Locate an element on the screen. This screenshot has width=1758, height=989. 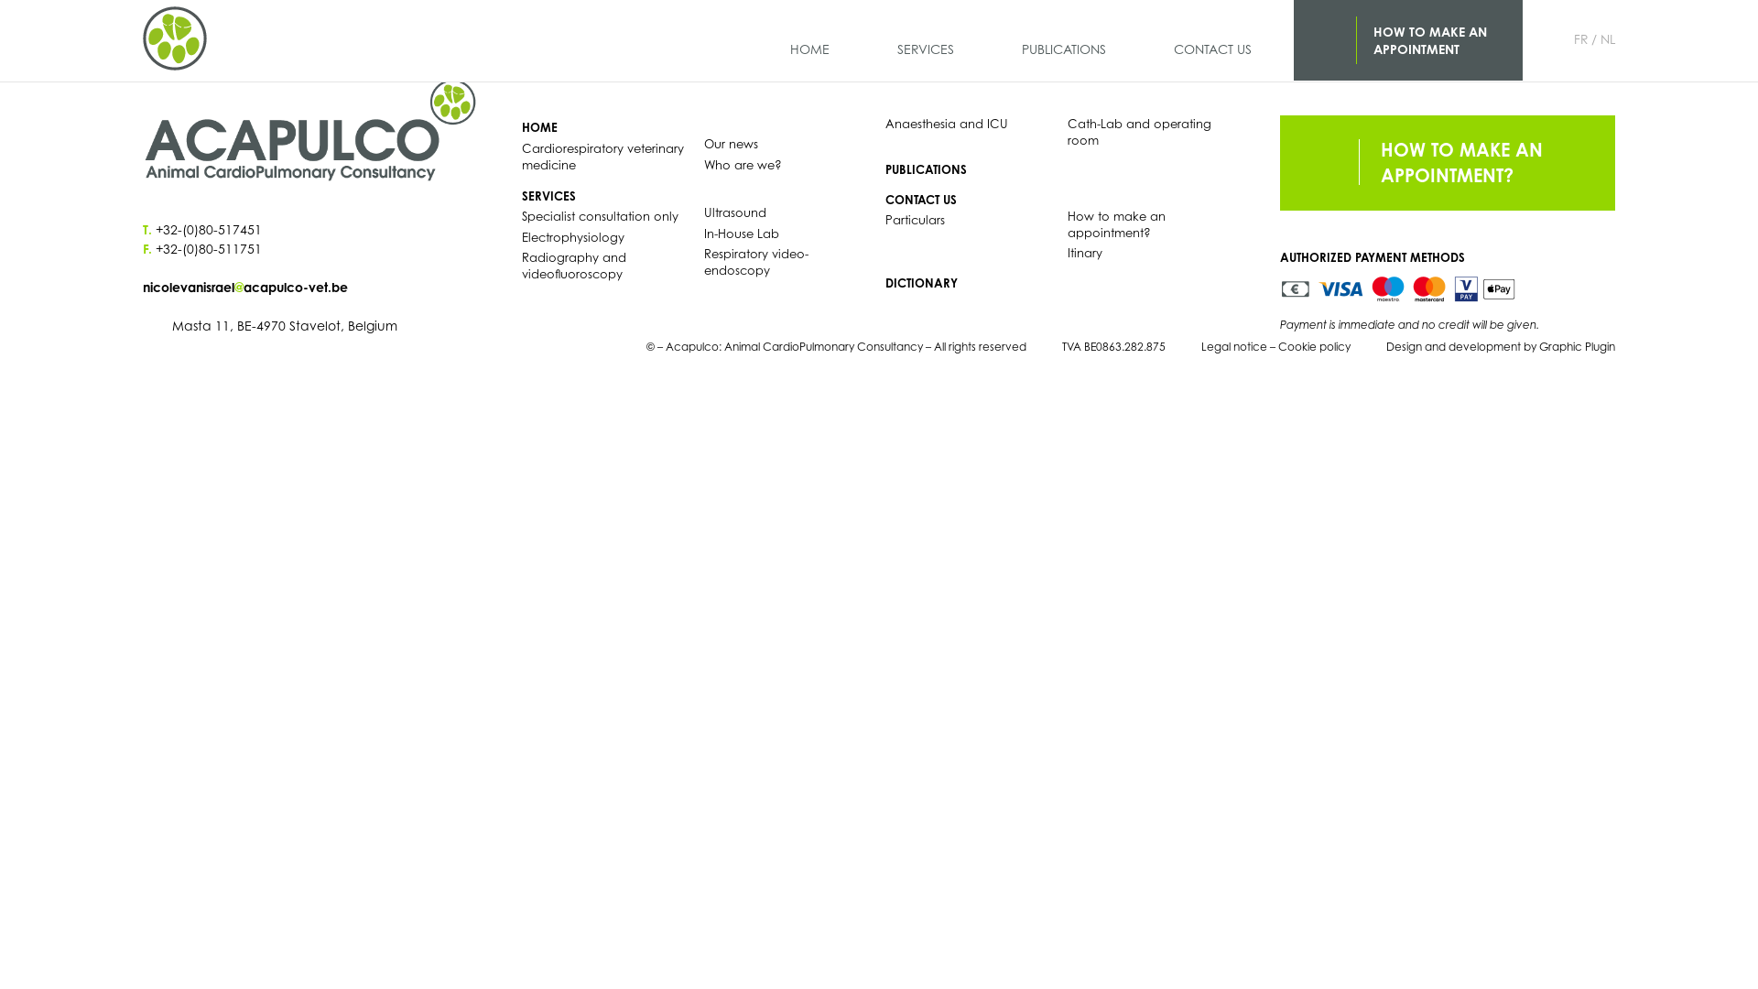
CONTACT US is located at coordinates (921, 200).